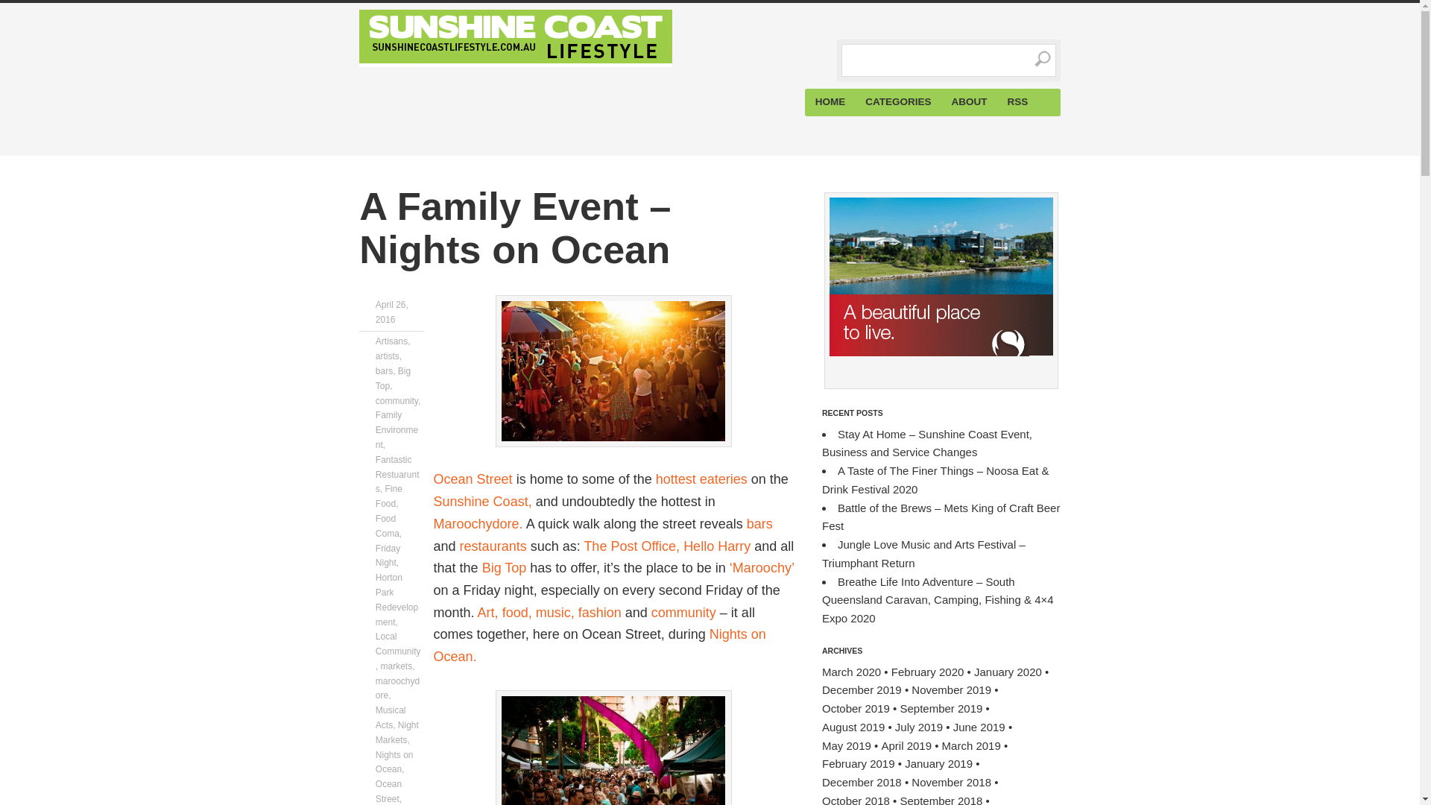 Image resolution: width=1431 pixels, height=805 pixels. Describe the element at coordinates (397, 429) in the screenshot. I see `Family Environment` at that location.